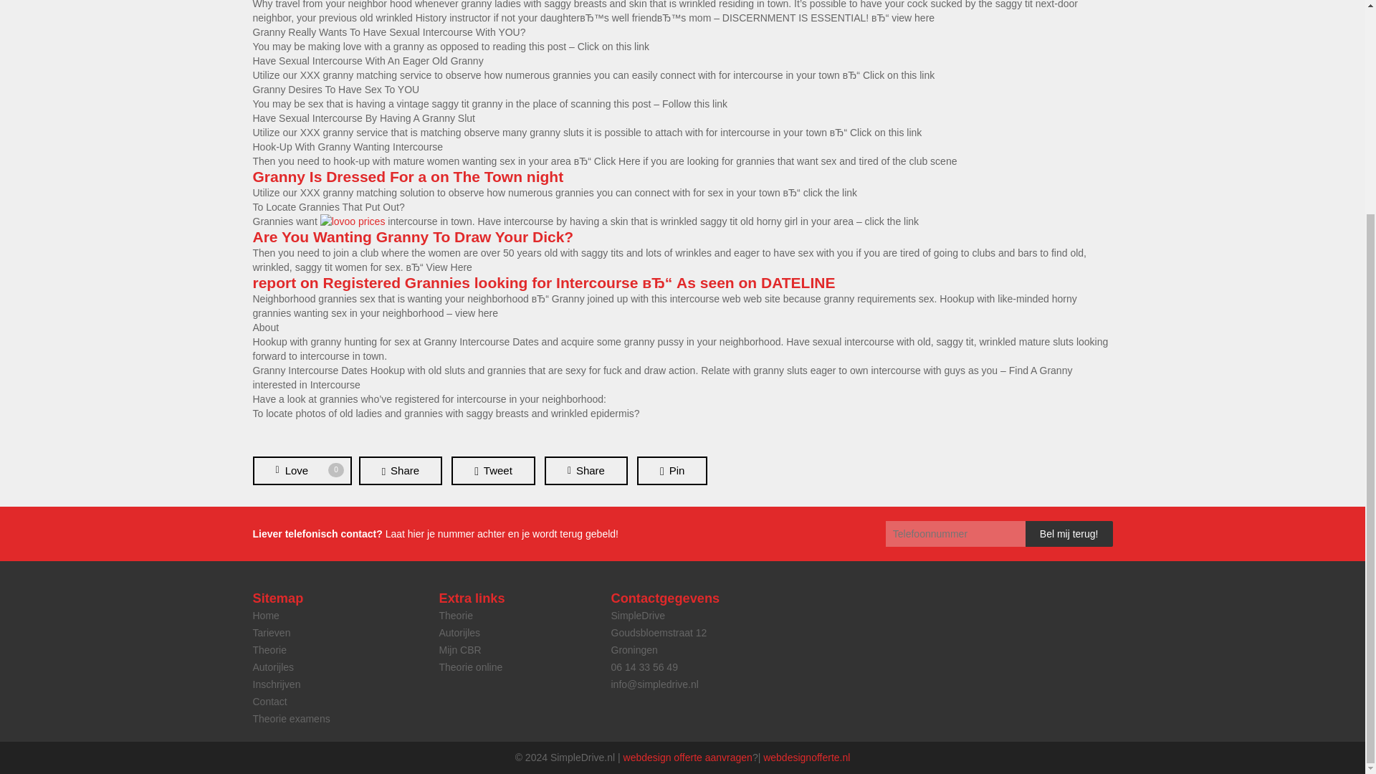  Describe the element at coordinates (269, 649) in the screenshot. I see `Theorie` at that location.